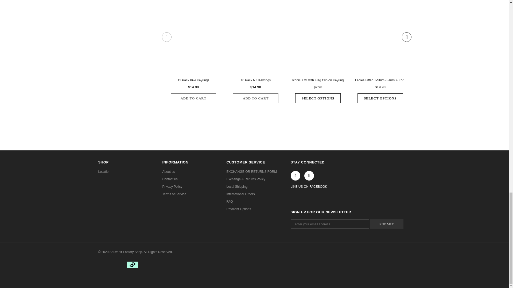 The width and height of the screenshot is (513, 288). Describe the element at coordinates (387, 224) in the screenshot. I see `Submit` at that location.